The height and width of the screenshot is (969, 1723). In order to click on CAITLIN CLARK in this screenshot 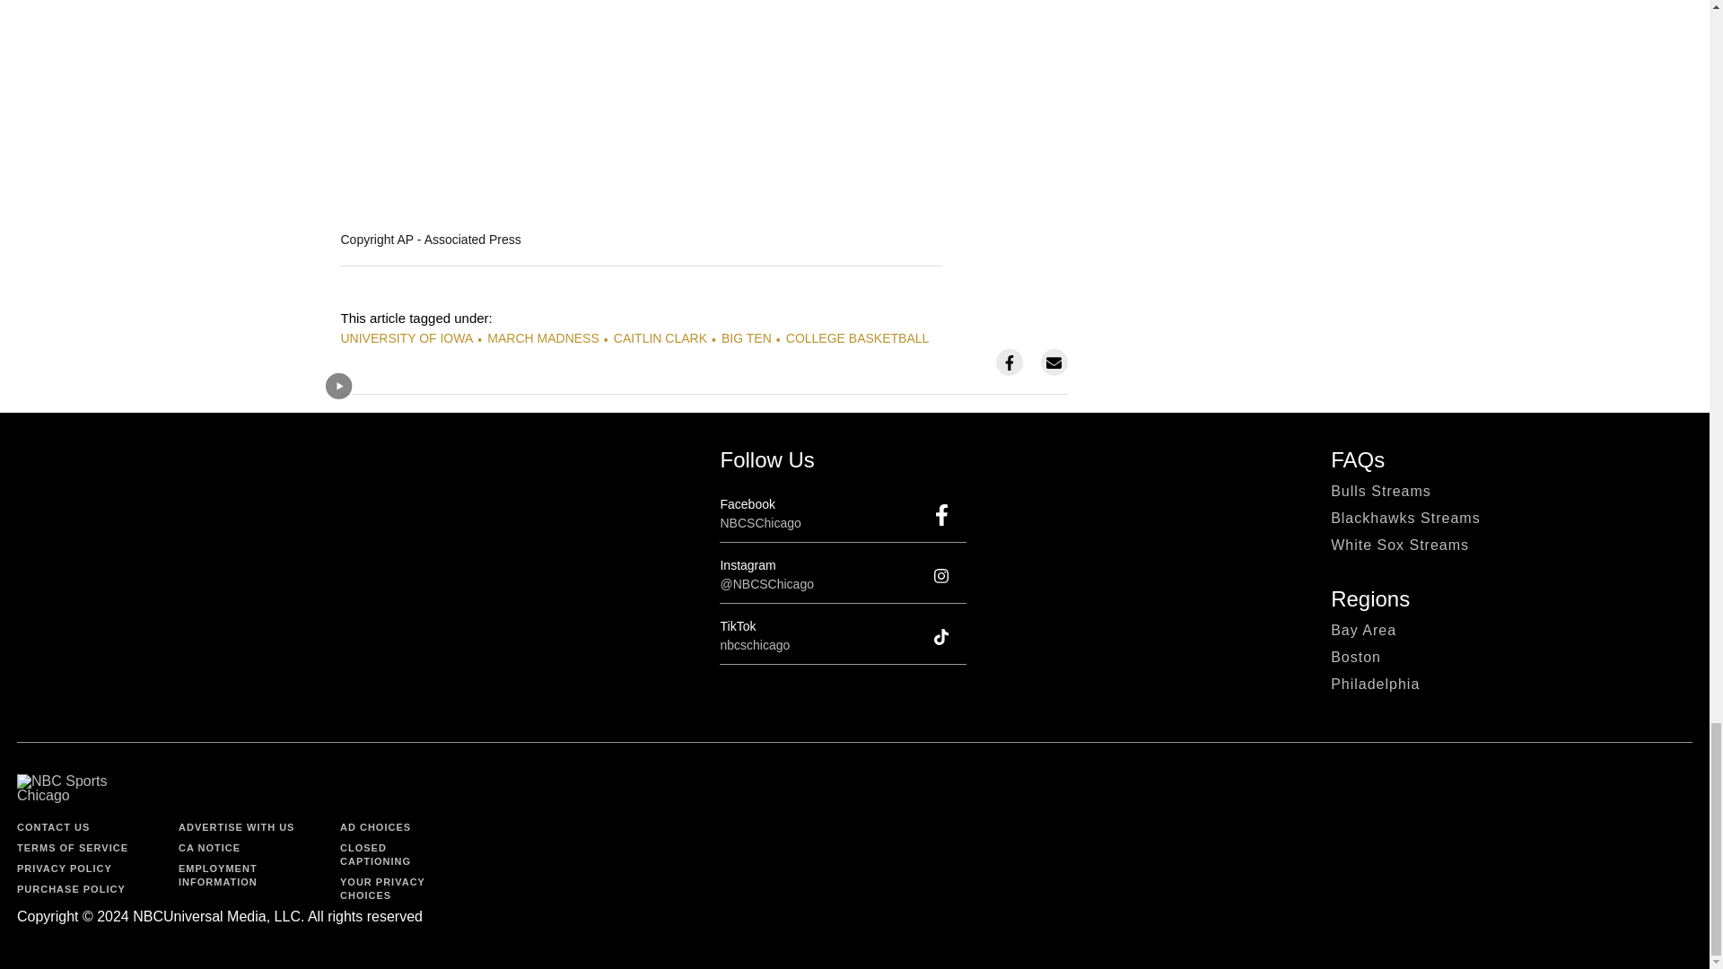, I will do `click(660, 337)`.